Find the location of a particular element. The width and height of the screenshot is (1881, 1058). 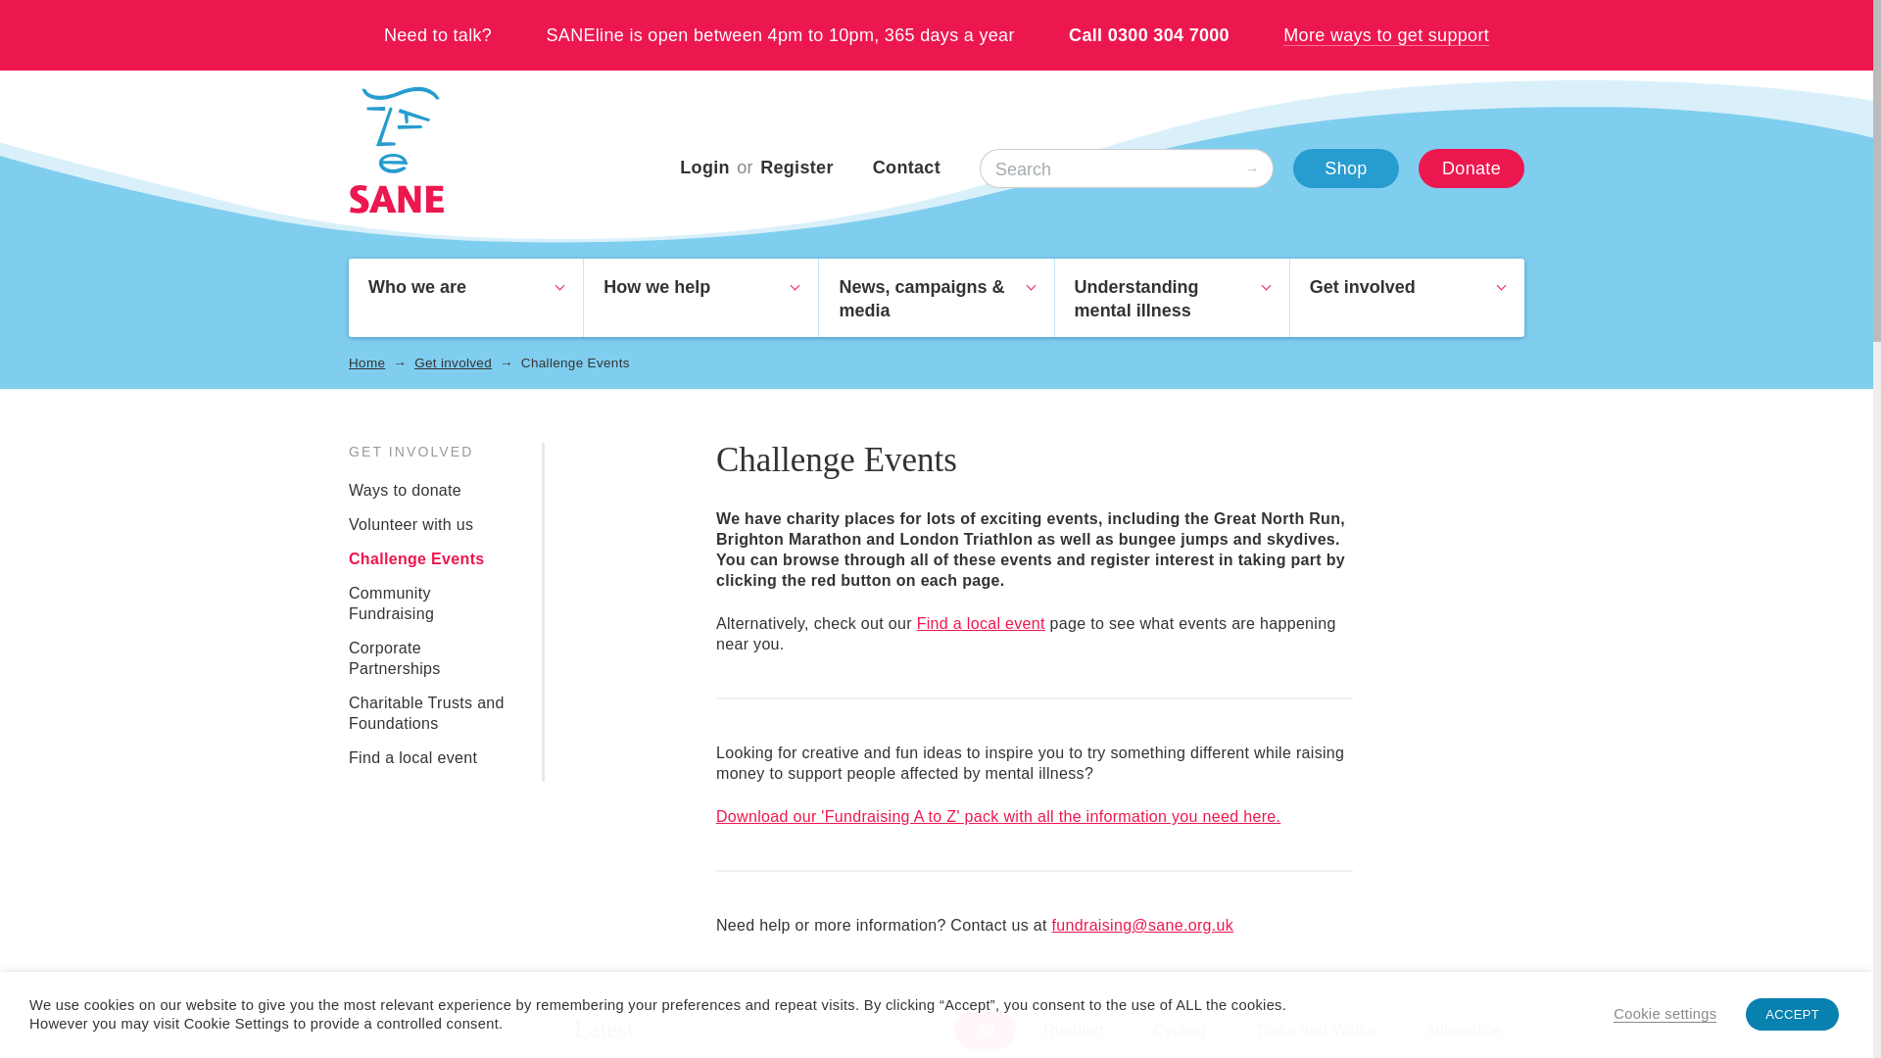

Register is located at coordinates (1048, 1019).